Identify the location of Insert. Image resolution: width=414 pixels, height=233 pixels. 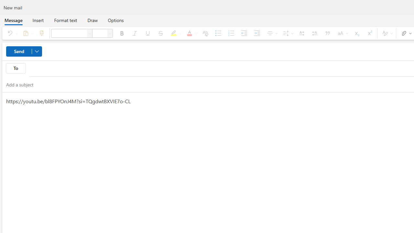
(38, 20).